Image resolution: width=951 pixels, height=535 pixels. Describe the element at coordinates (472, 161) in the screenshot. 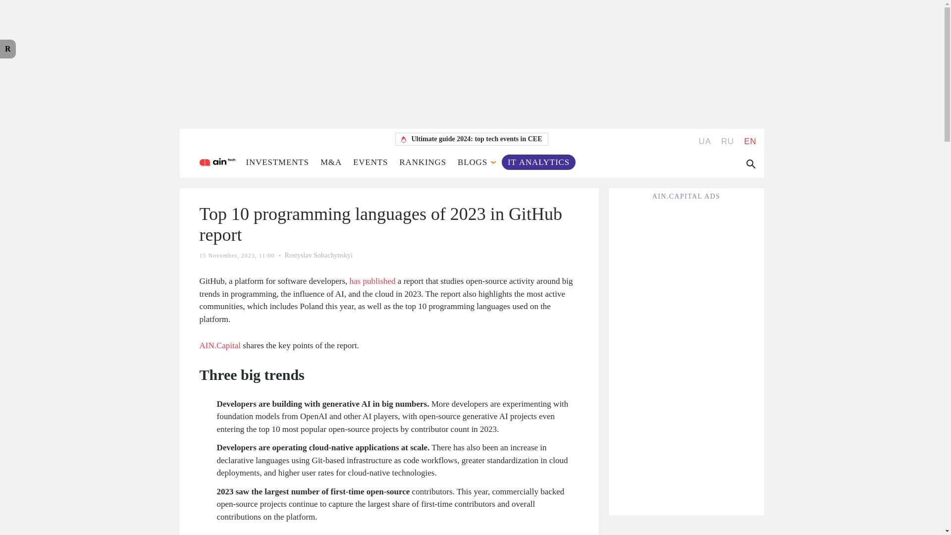

I see `BLOGS` at that location.